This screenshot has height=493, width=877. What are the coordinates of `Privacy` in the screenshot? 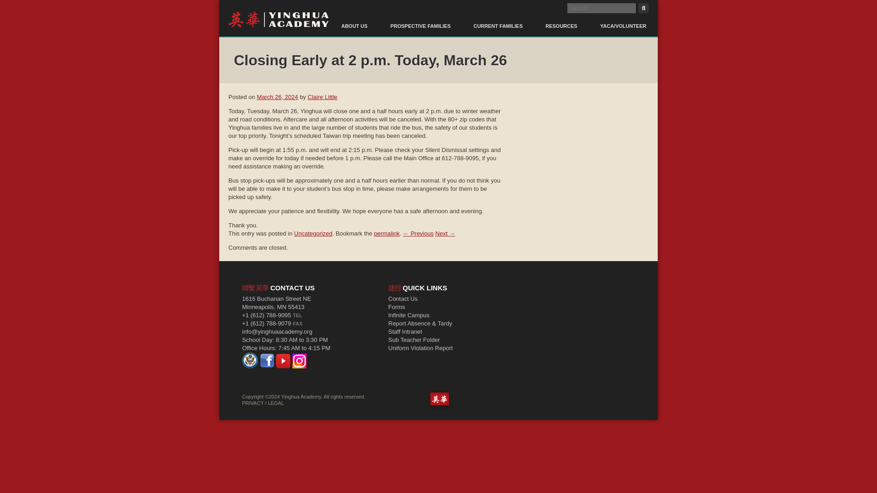 It's located at (253, 403).